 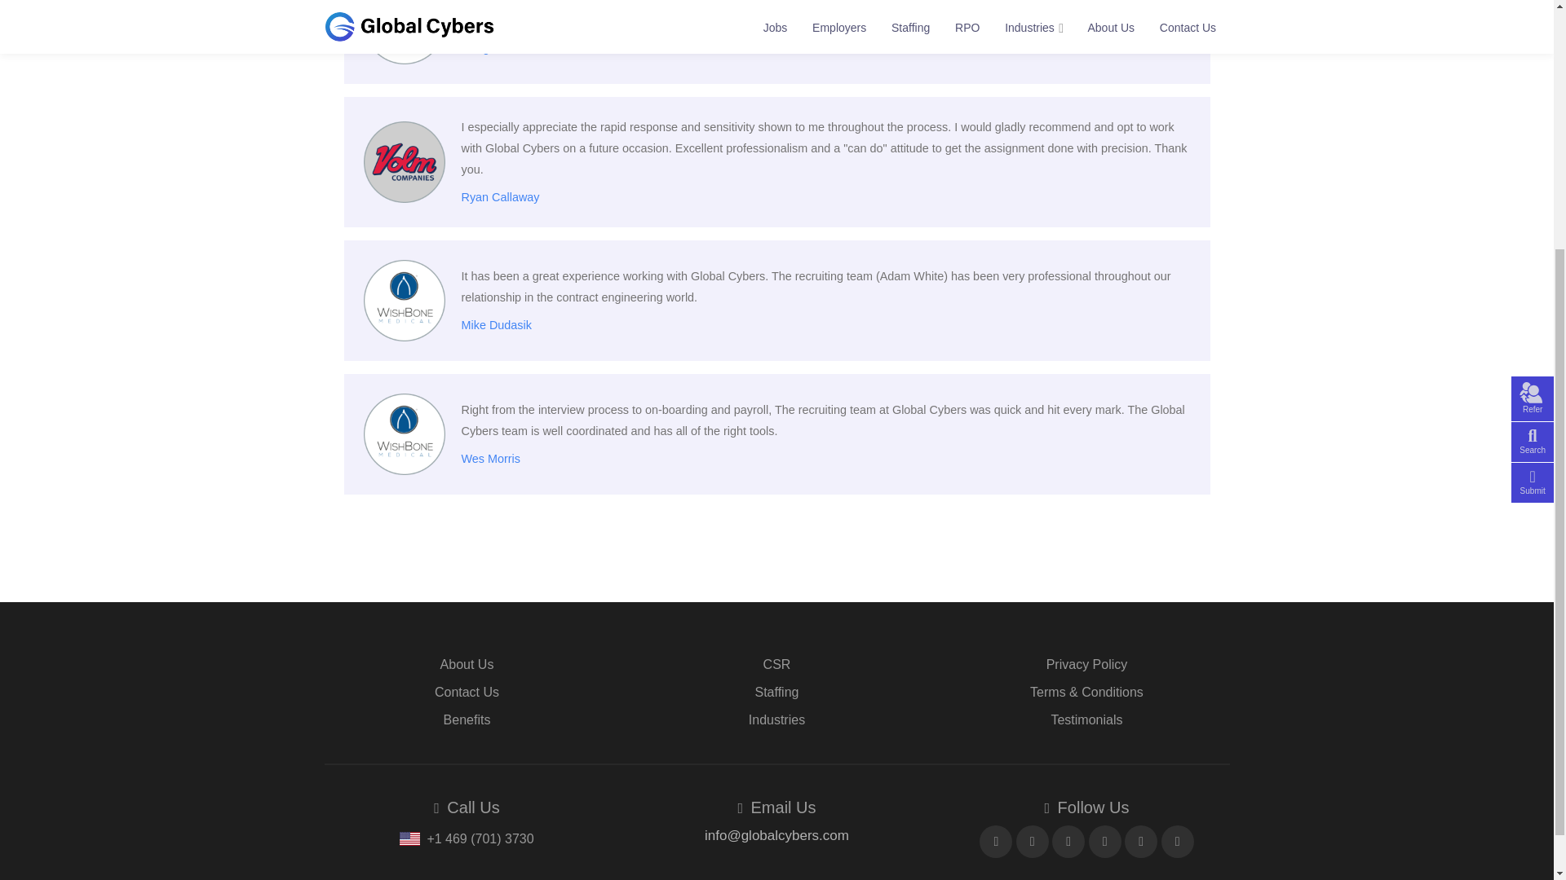 What do you see at coordinates (776, 692) in the screenshot?
I see `Staffing` at bounding box center [776, 692].